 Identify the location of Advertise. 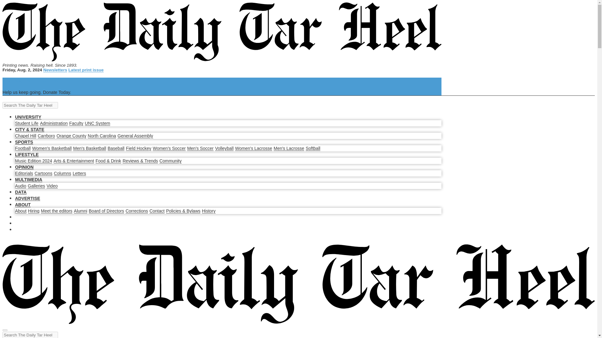
(401, 55).